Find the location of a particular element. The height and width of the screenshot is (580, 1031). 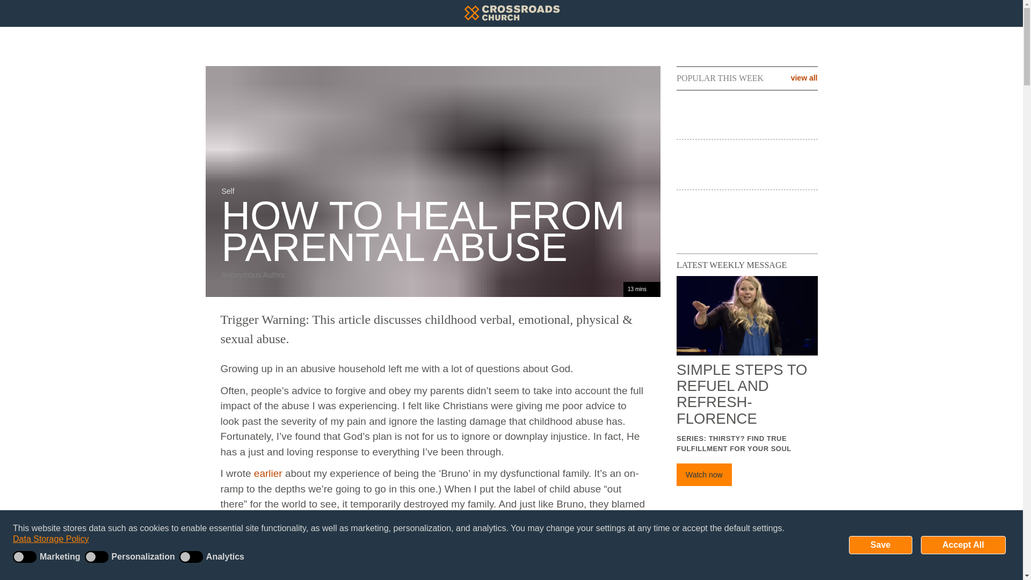

Analytics is located at coordinates (214, 556).